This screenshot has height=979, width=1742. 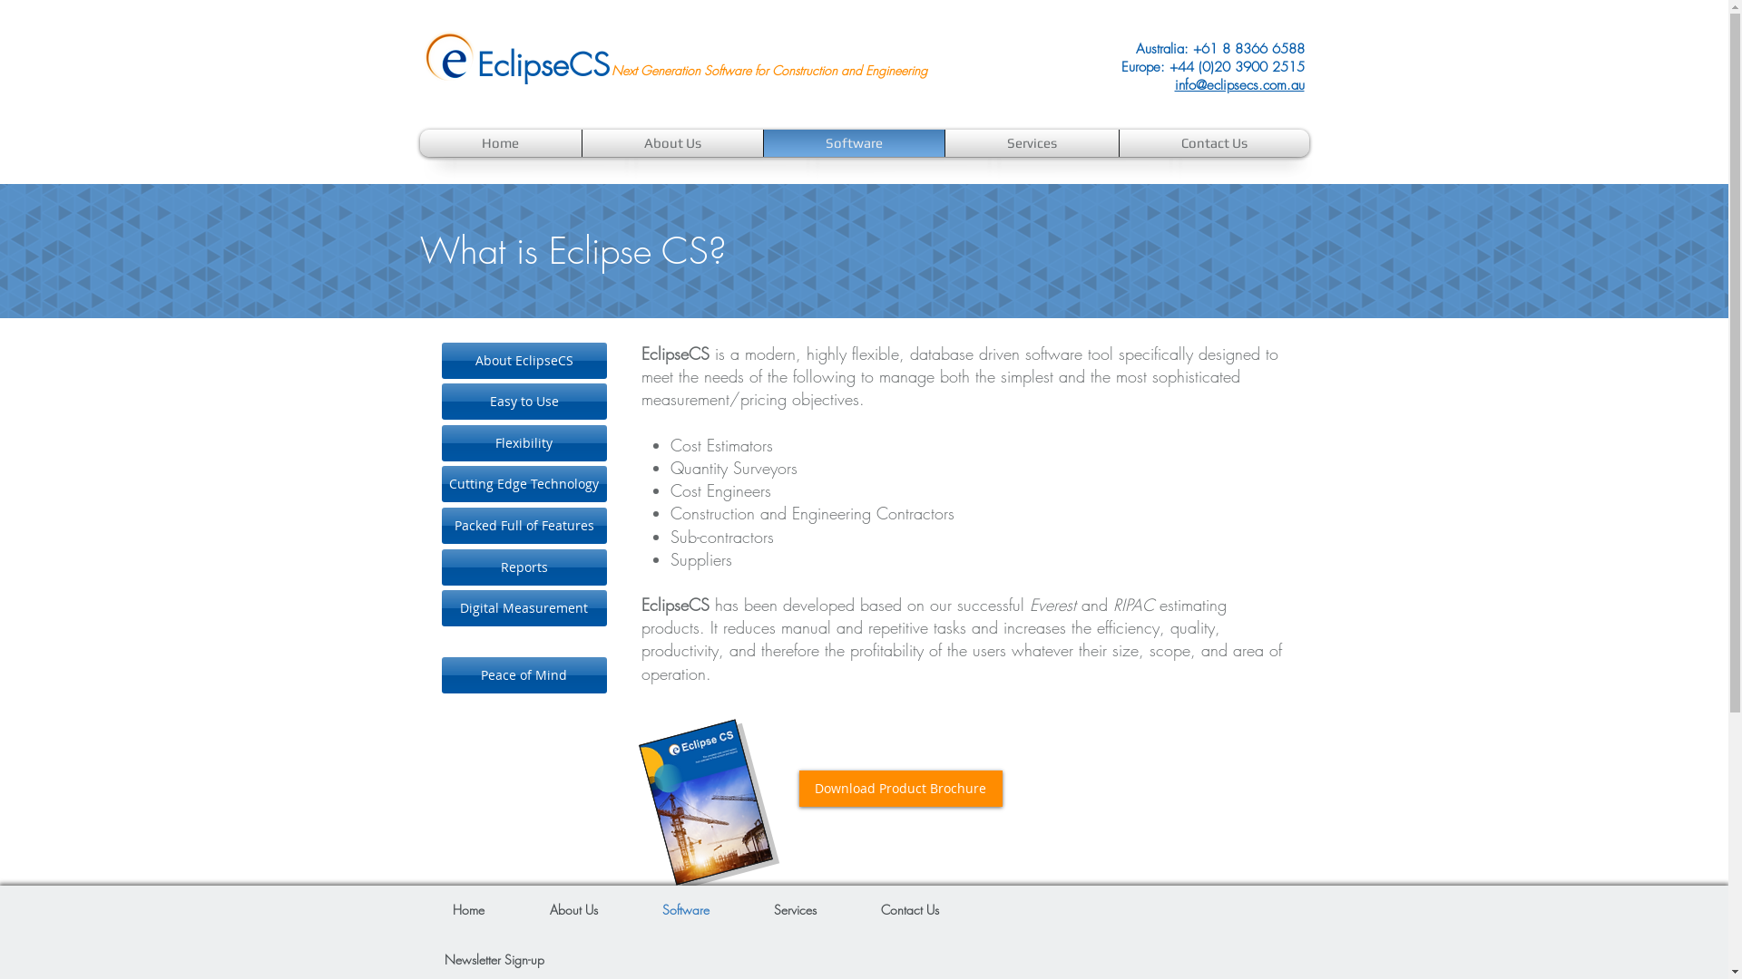 I want to click on Cutting Edge Technology, so click(x=524, y=484).